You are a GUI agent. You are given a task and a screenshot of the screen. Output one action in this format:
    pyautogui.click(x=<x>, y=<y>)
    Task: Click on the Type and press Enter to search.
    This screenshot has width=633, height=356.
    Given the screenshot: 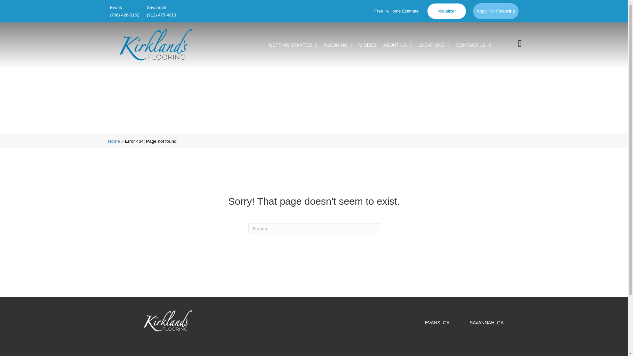 What is the action you would take?
    pyautogui.click(x=314, y=229)
    